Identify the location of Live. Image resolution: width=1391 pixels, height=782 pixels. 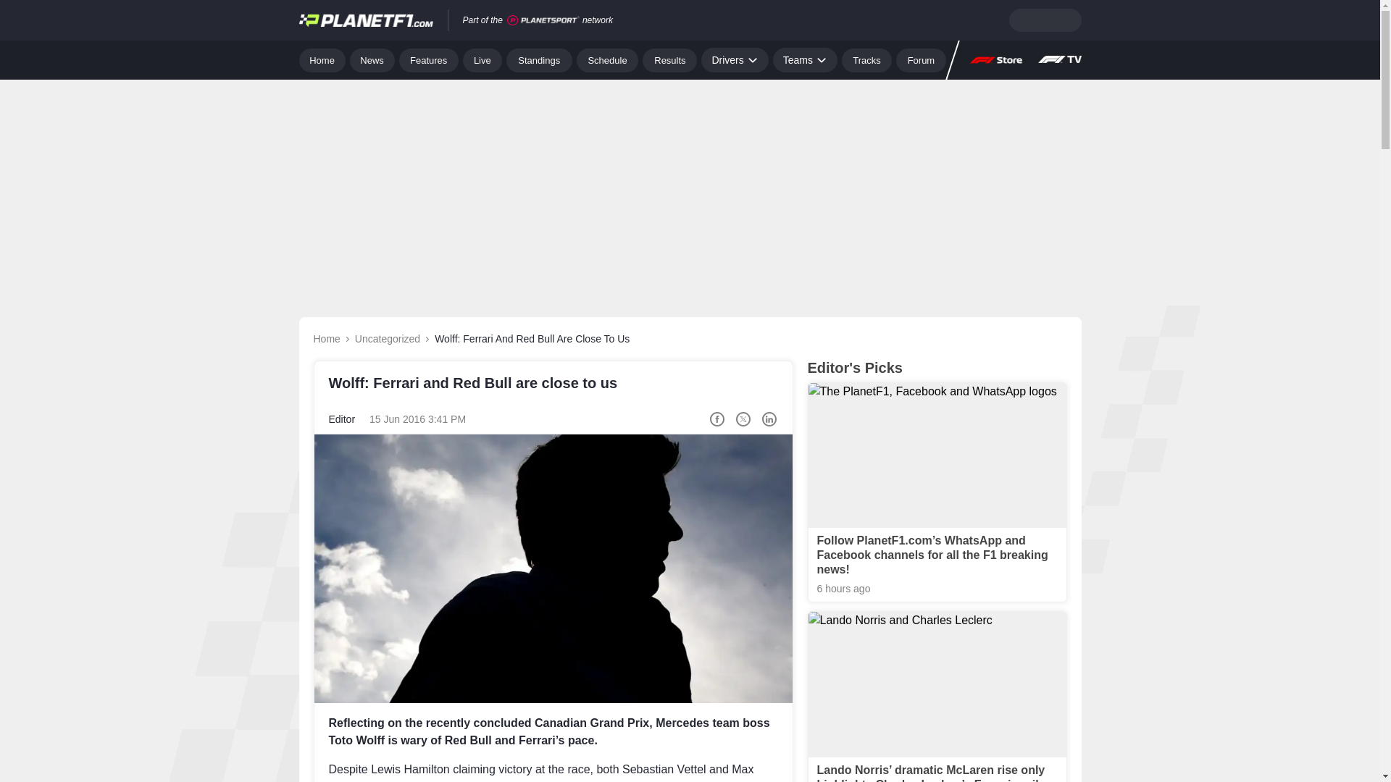
(483, 59).